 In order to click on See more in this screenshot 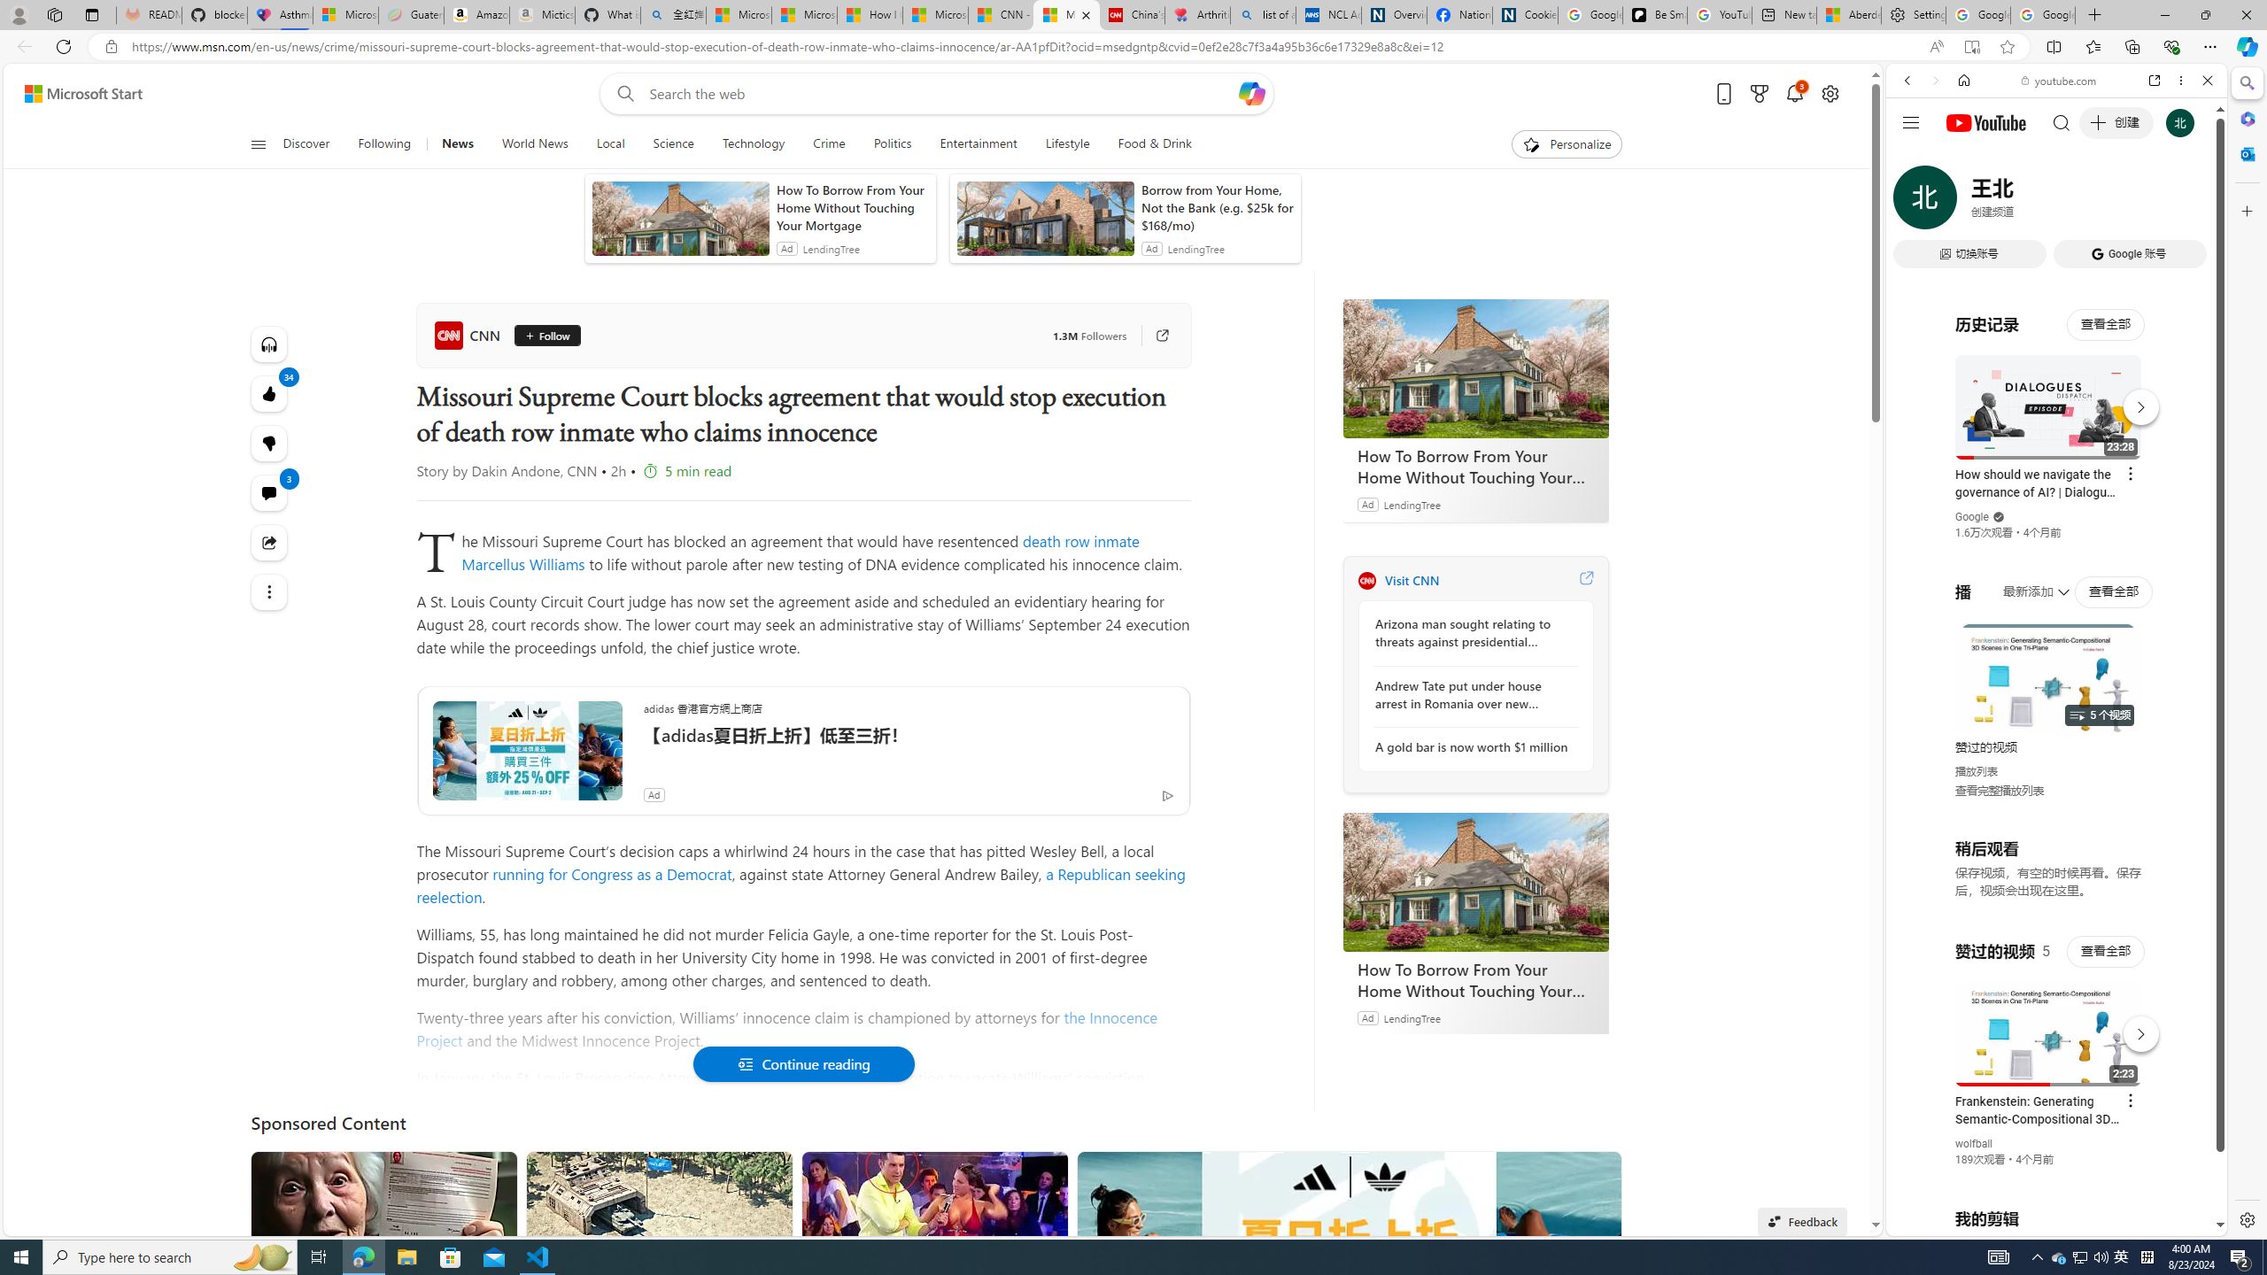, I will do `click(1600, 1172)`.